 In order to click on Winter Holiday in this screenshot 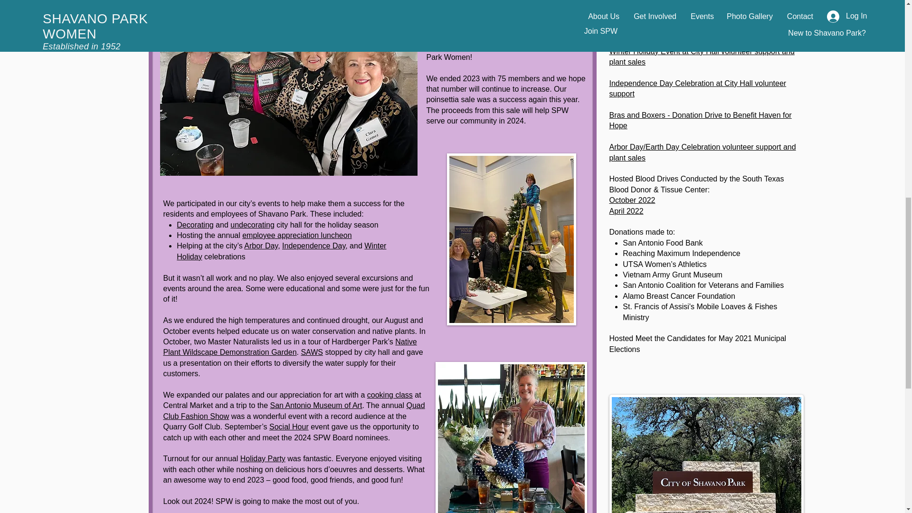, I will do `click(281, 251)`.